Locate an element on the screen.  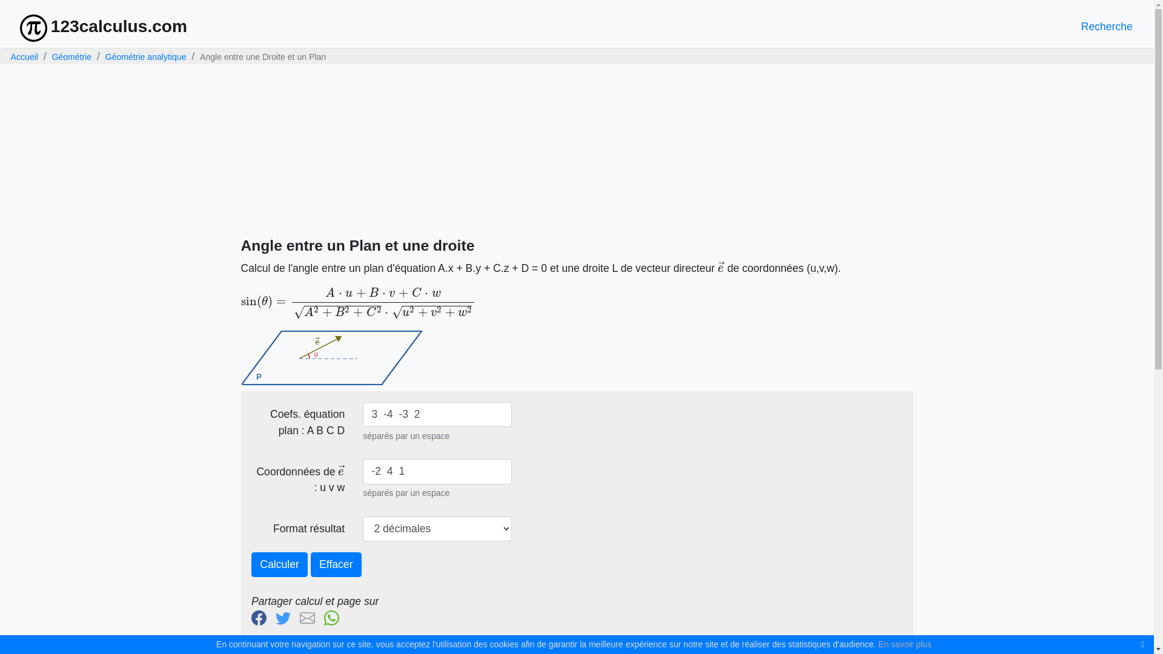
Calculer is located at coordinates (280, 565).